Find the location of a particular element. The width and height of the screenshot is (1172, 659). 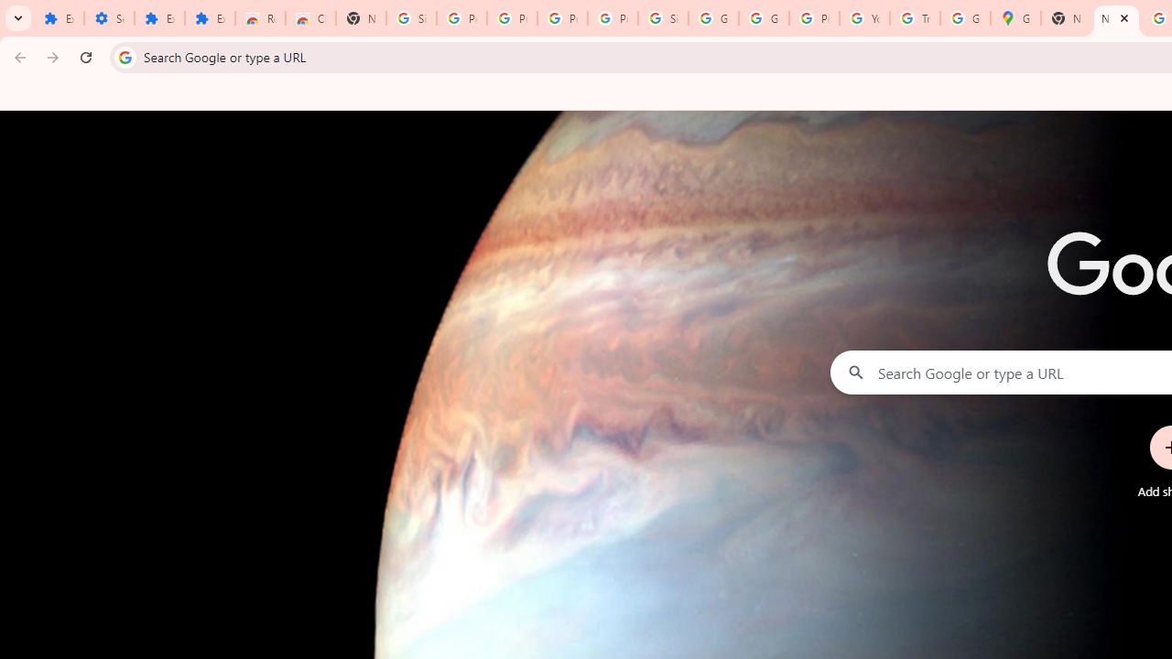

New Tab is located at coordinates (361, 18).